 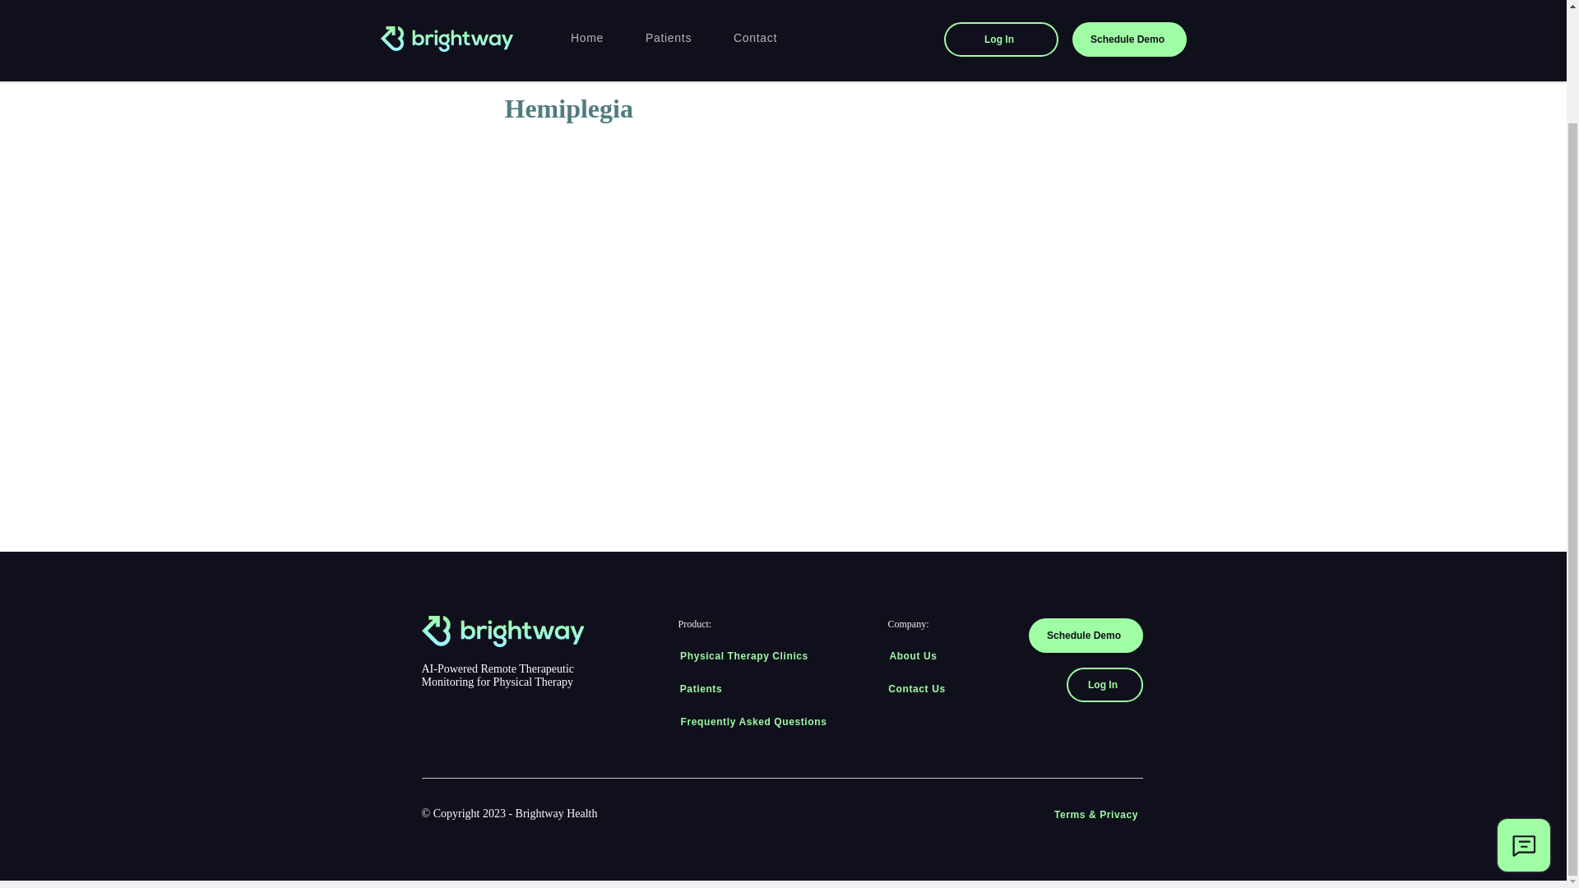 I want to click on Patients, so click(x=702, y=688).